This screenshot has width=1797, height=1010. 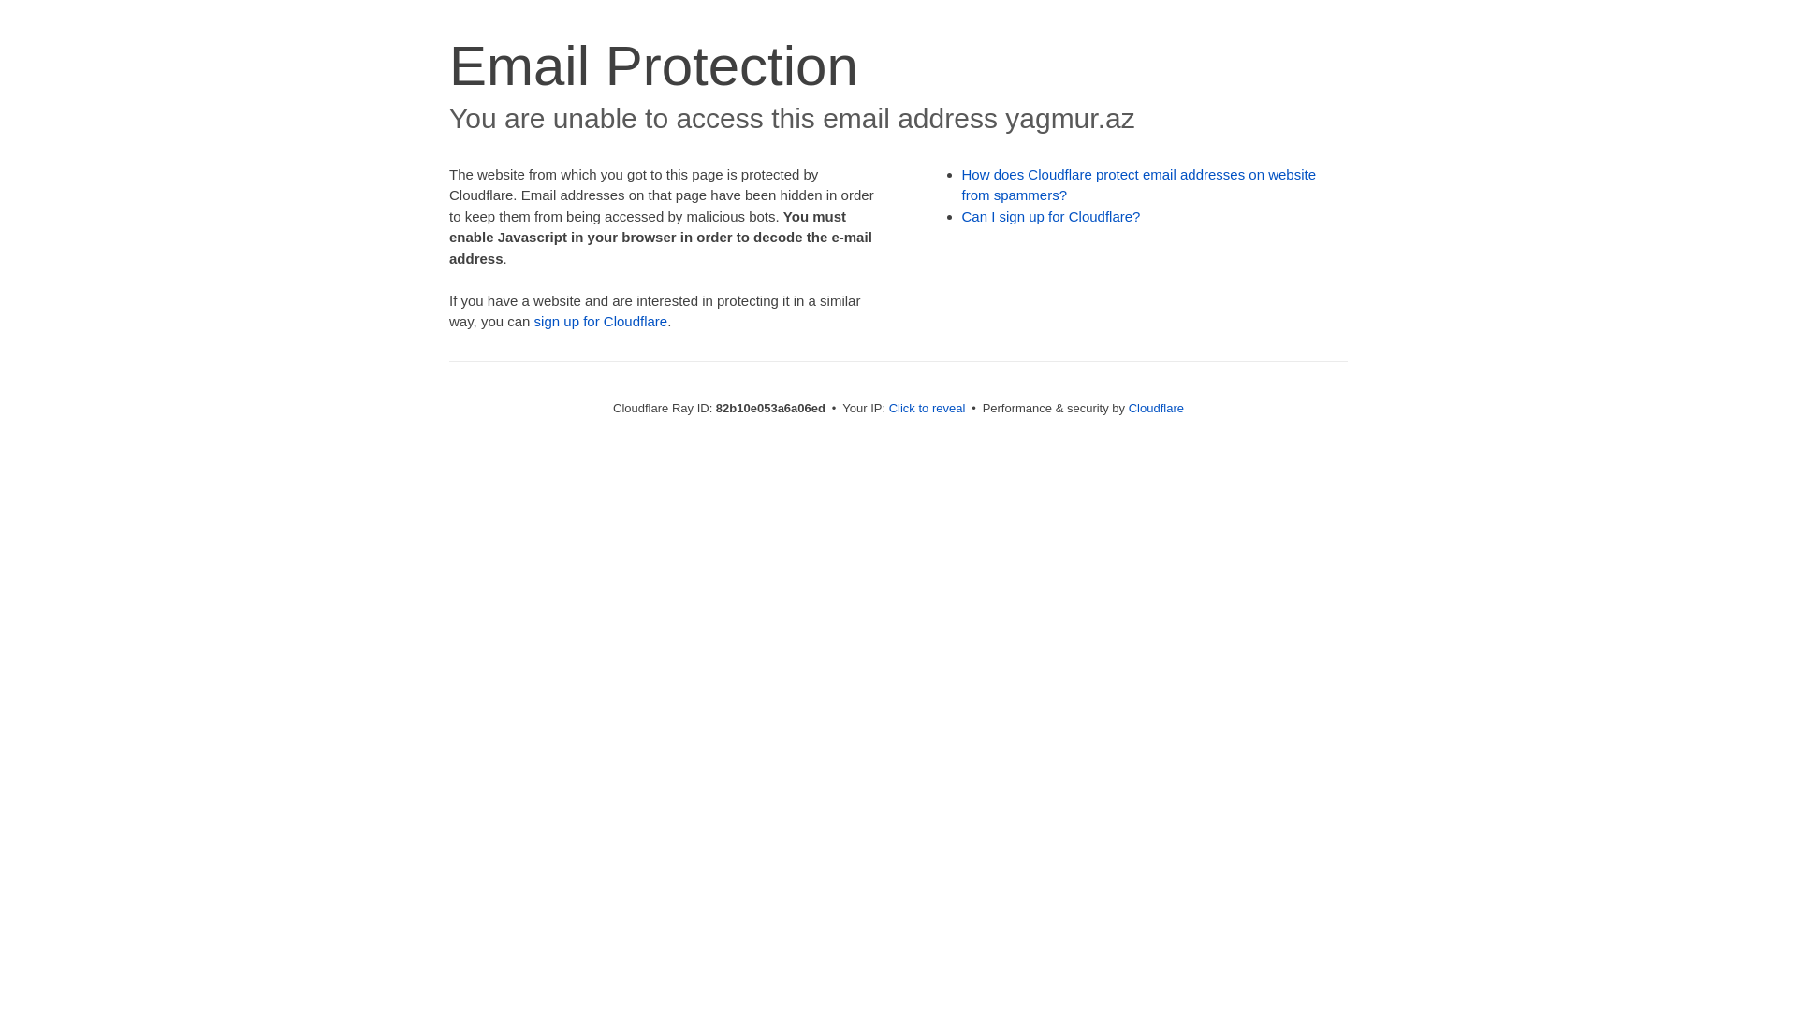 What do you see at coordinates (1052, 217) in the screenshot?
I see `Can I sign up for Cloudflare?` at bounding box center [1052, 217].